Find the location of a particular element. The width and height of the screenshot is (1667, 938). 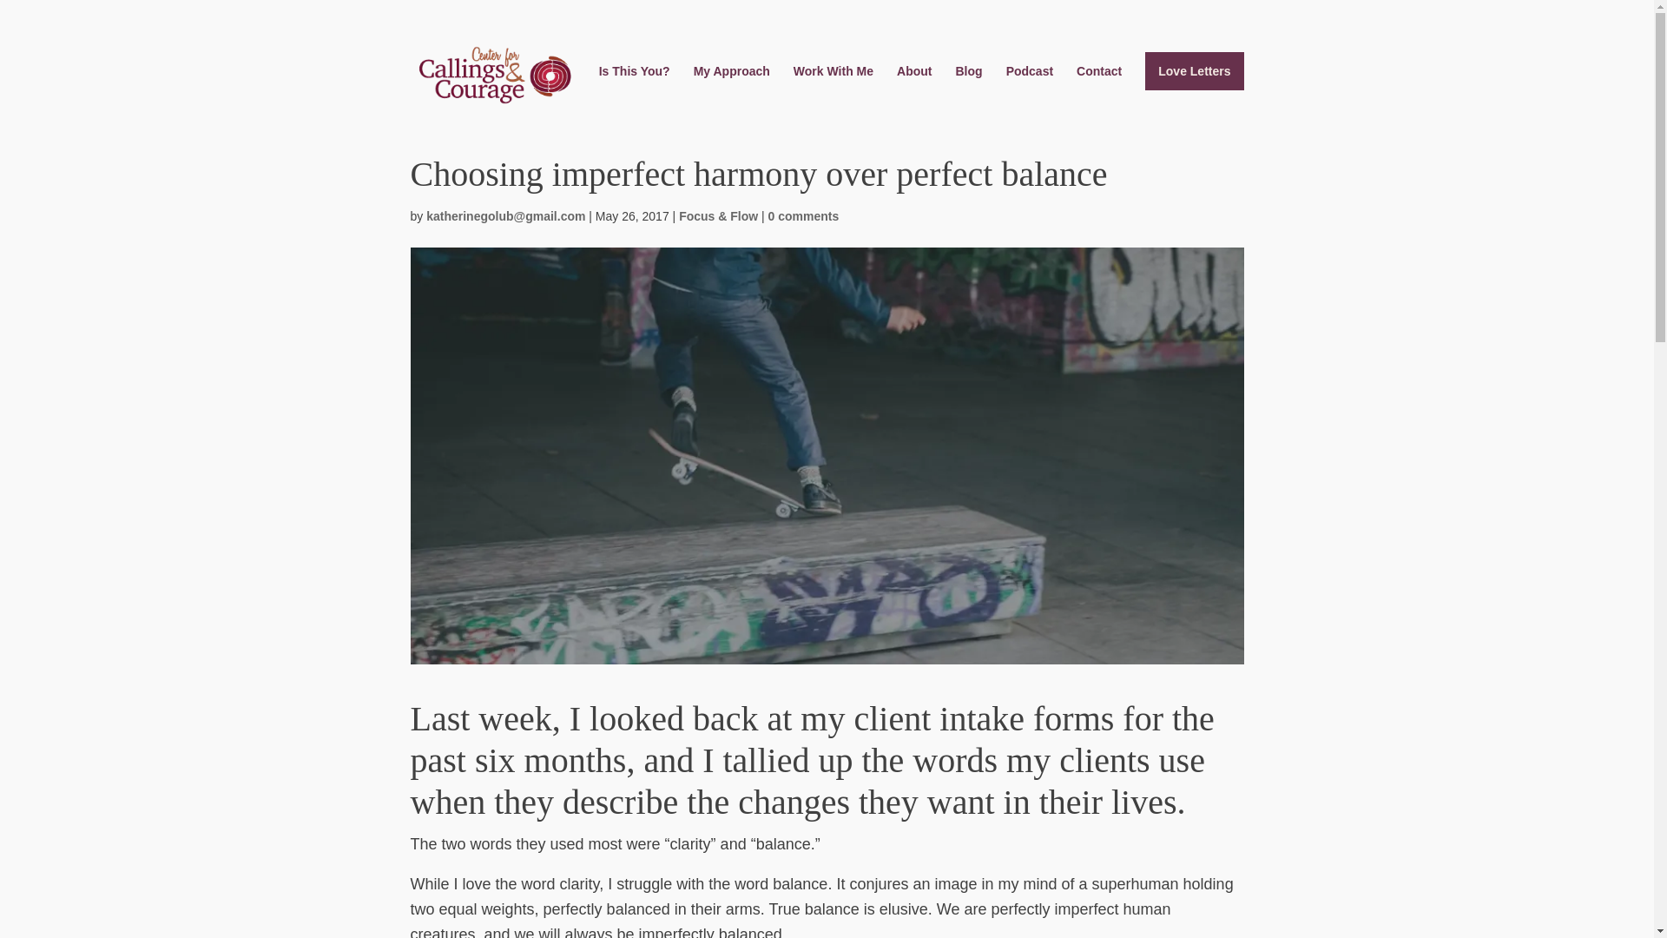

Podcast is located at coordinates (1030, 85).